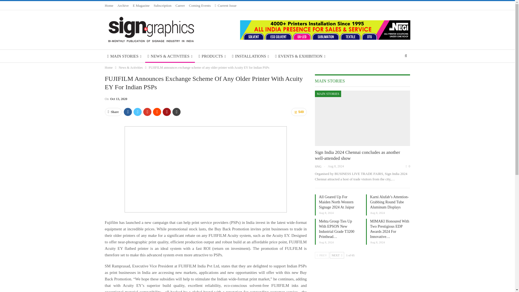 The image size is (519, 292). Describe the element at coordinates (141, 5) in the screenshot. I see `E Magazine` at that location.